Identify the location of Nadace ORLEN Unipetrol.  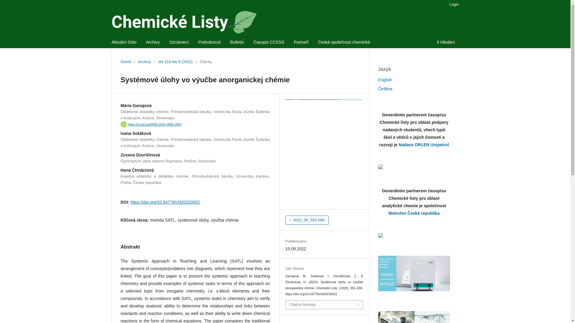
(414, 167).